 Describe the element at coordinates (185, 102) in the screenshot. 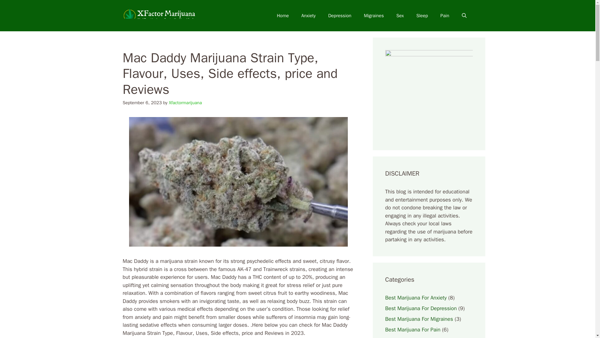

I see `View all posts by Xfactormarijuana` at that location.